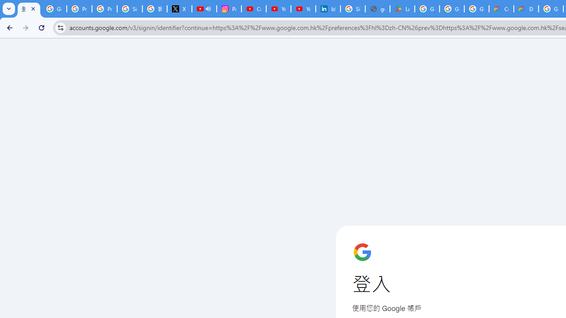 The image size is (566, 318). I want to click on Sign in - Google Accounts, so click(130, 9).